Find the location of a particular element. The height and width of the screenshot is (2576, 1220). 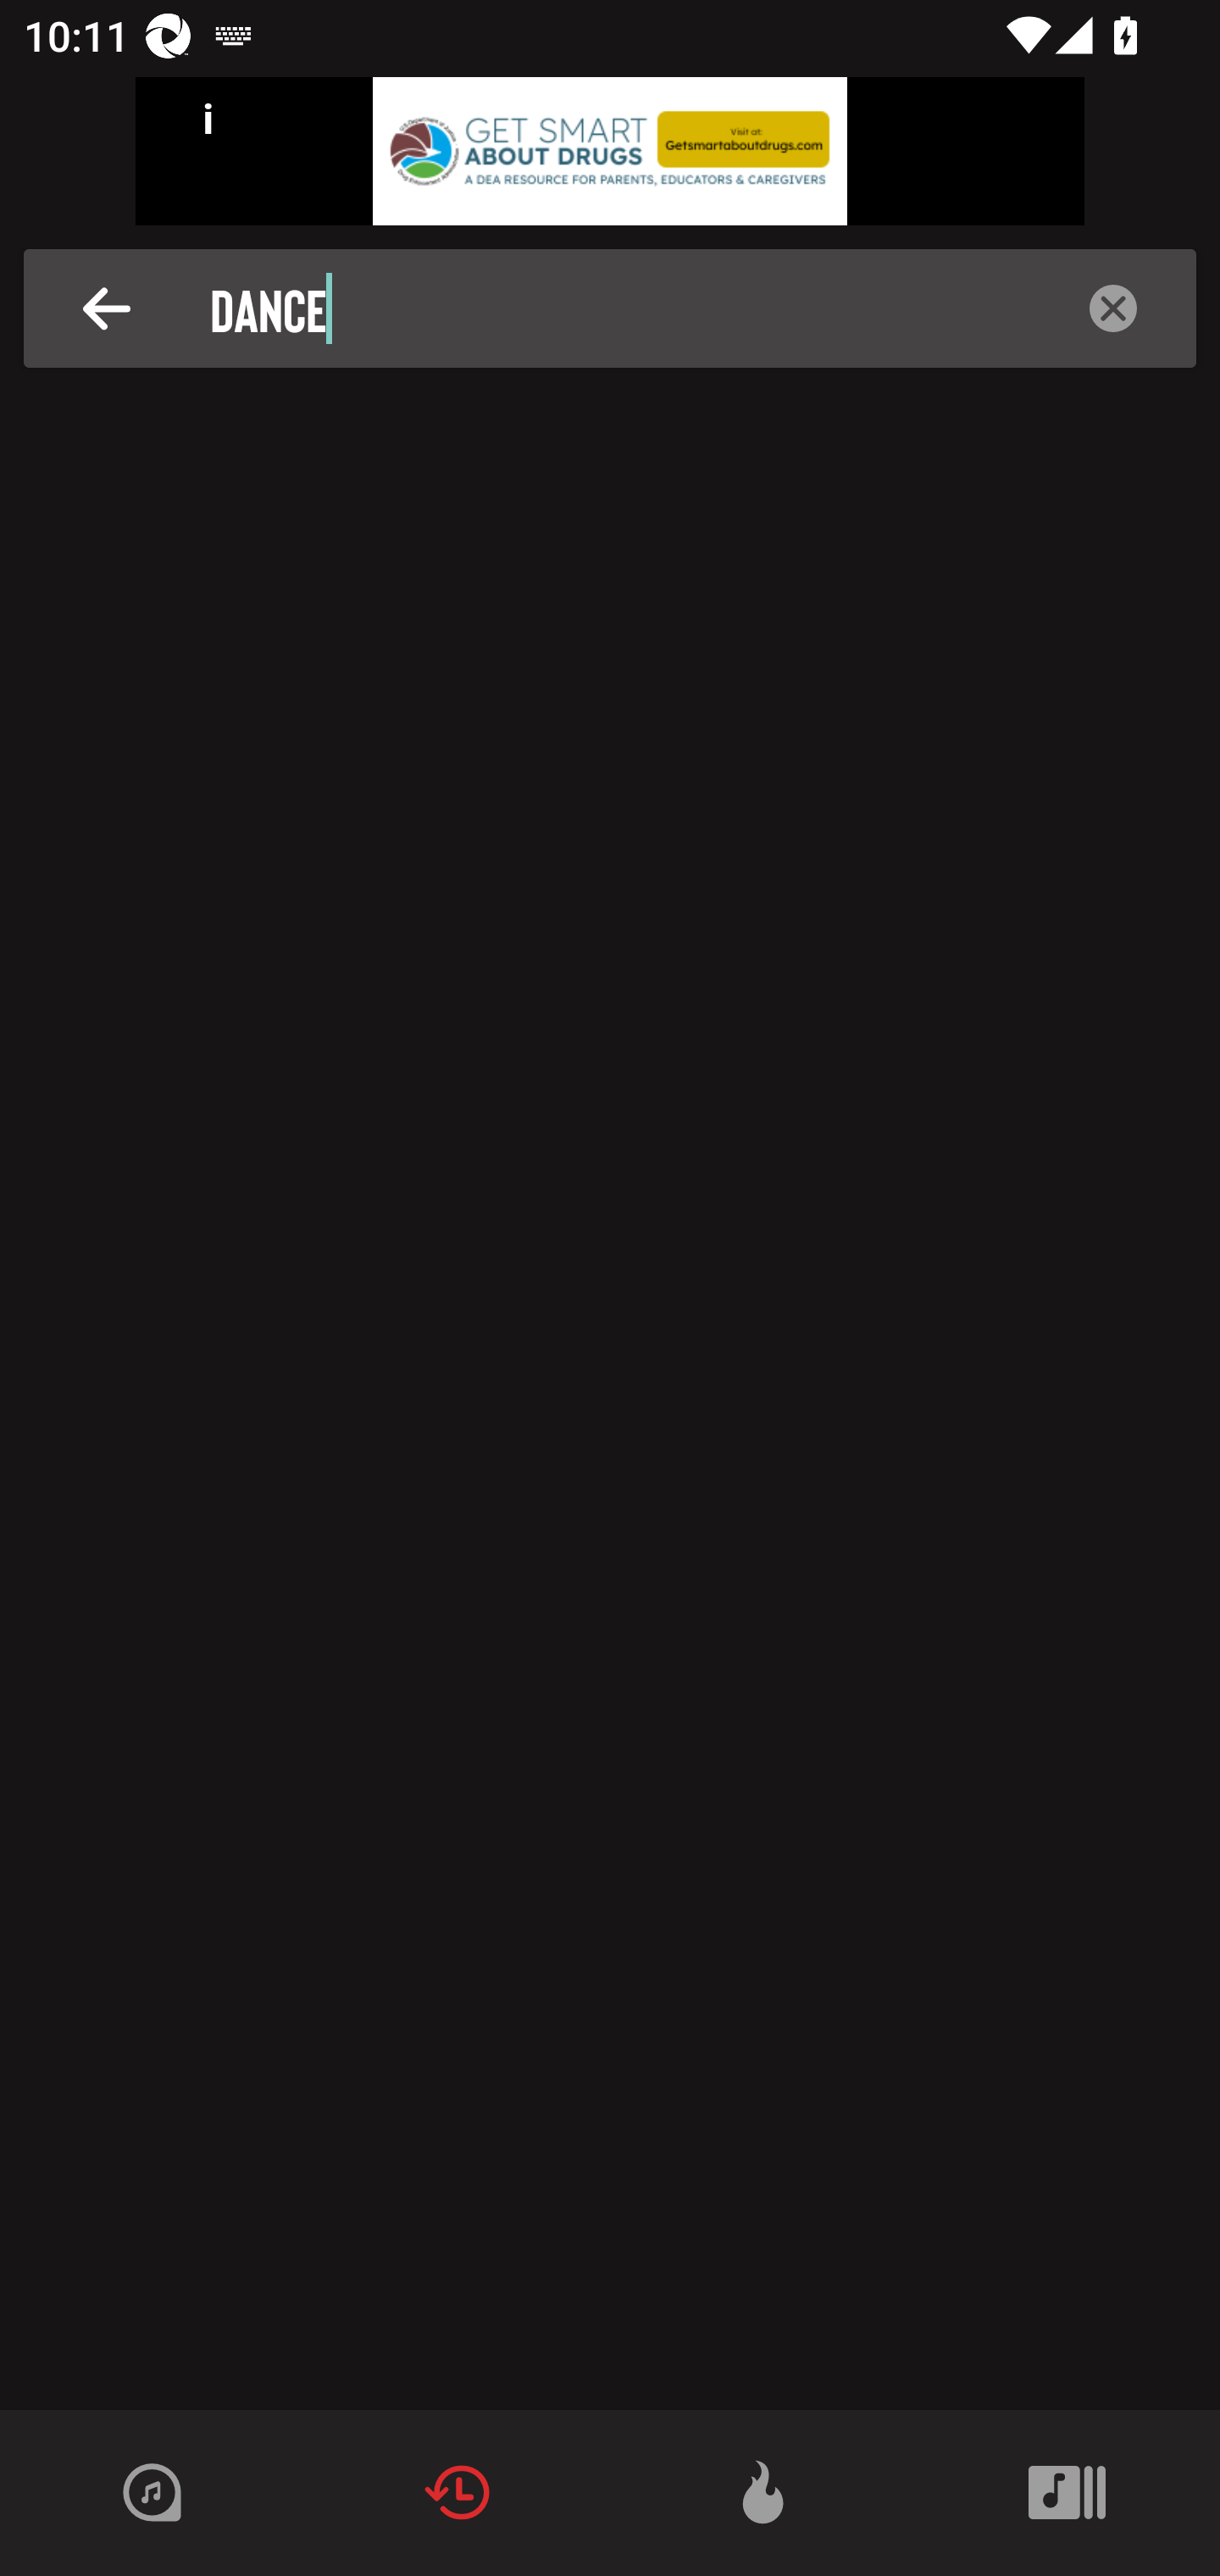

Description is located at coordinates (107, 308).